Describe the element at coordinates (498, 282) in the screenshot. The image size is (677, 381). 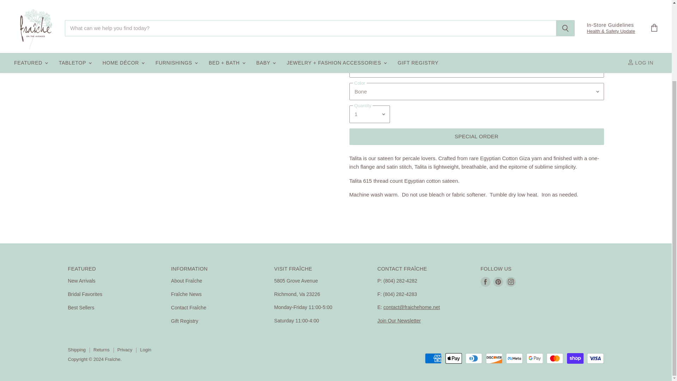
I see `Pinterest` at that location.